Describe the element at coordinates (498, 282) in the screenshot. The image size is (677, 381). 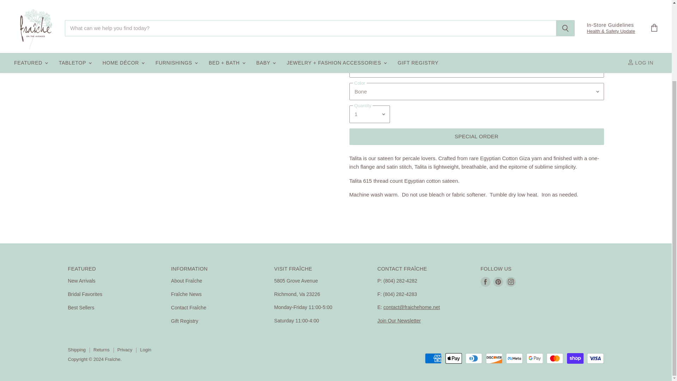
I see `Pinterest` at that location.